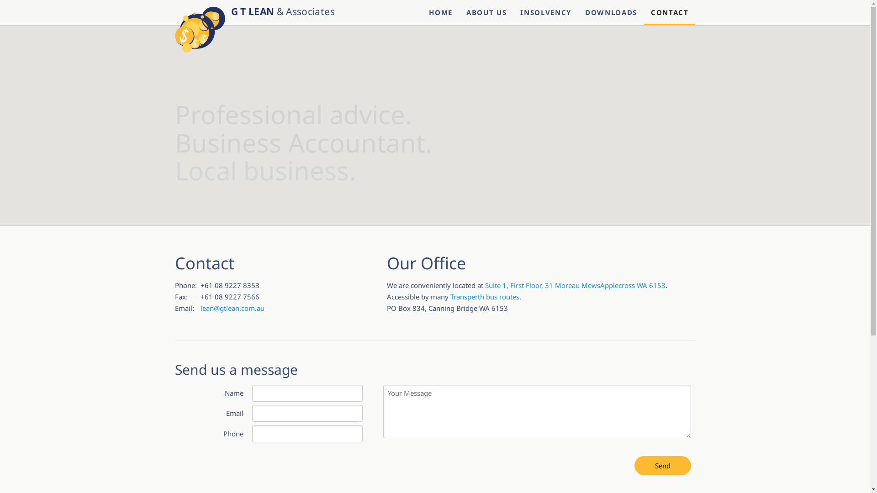 The image size is (877, 493). I want to click on Send, so click(662, 466).